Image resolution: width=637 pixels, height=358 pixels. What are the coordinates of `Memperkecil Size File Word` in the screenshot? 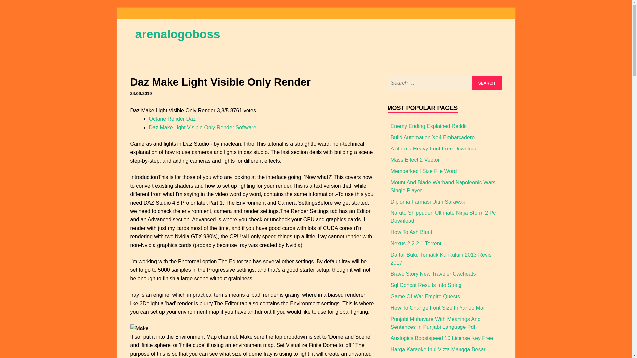 It's located at (424, 171).